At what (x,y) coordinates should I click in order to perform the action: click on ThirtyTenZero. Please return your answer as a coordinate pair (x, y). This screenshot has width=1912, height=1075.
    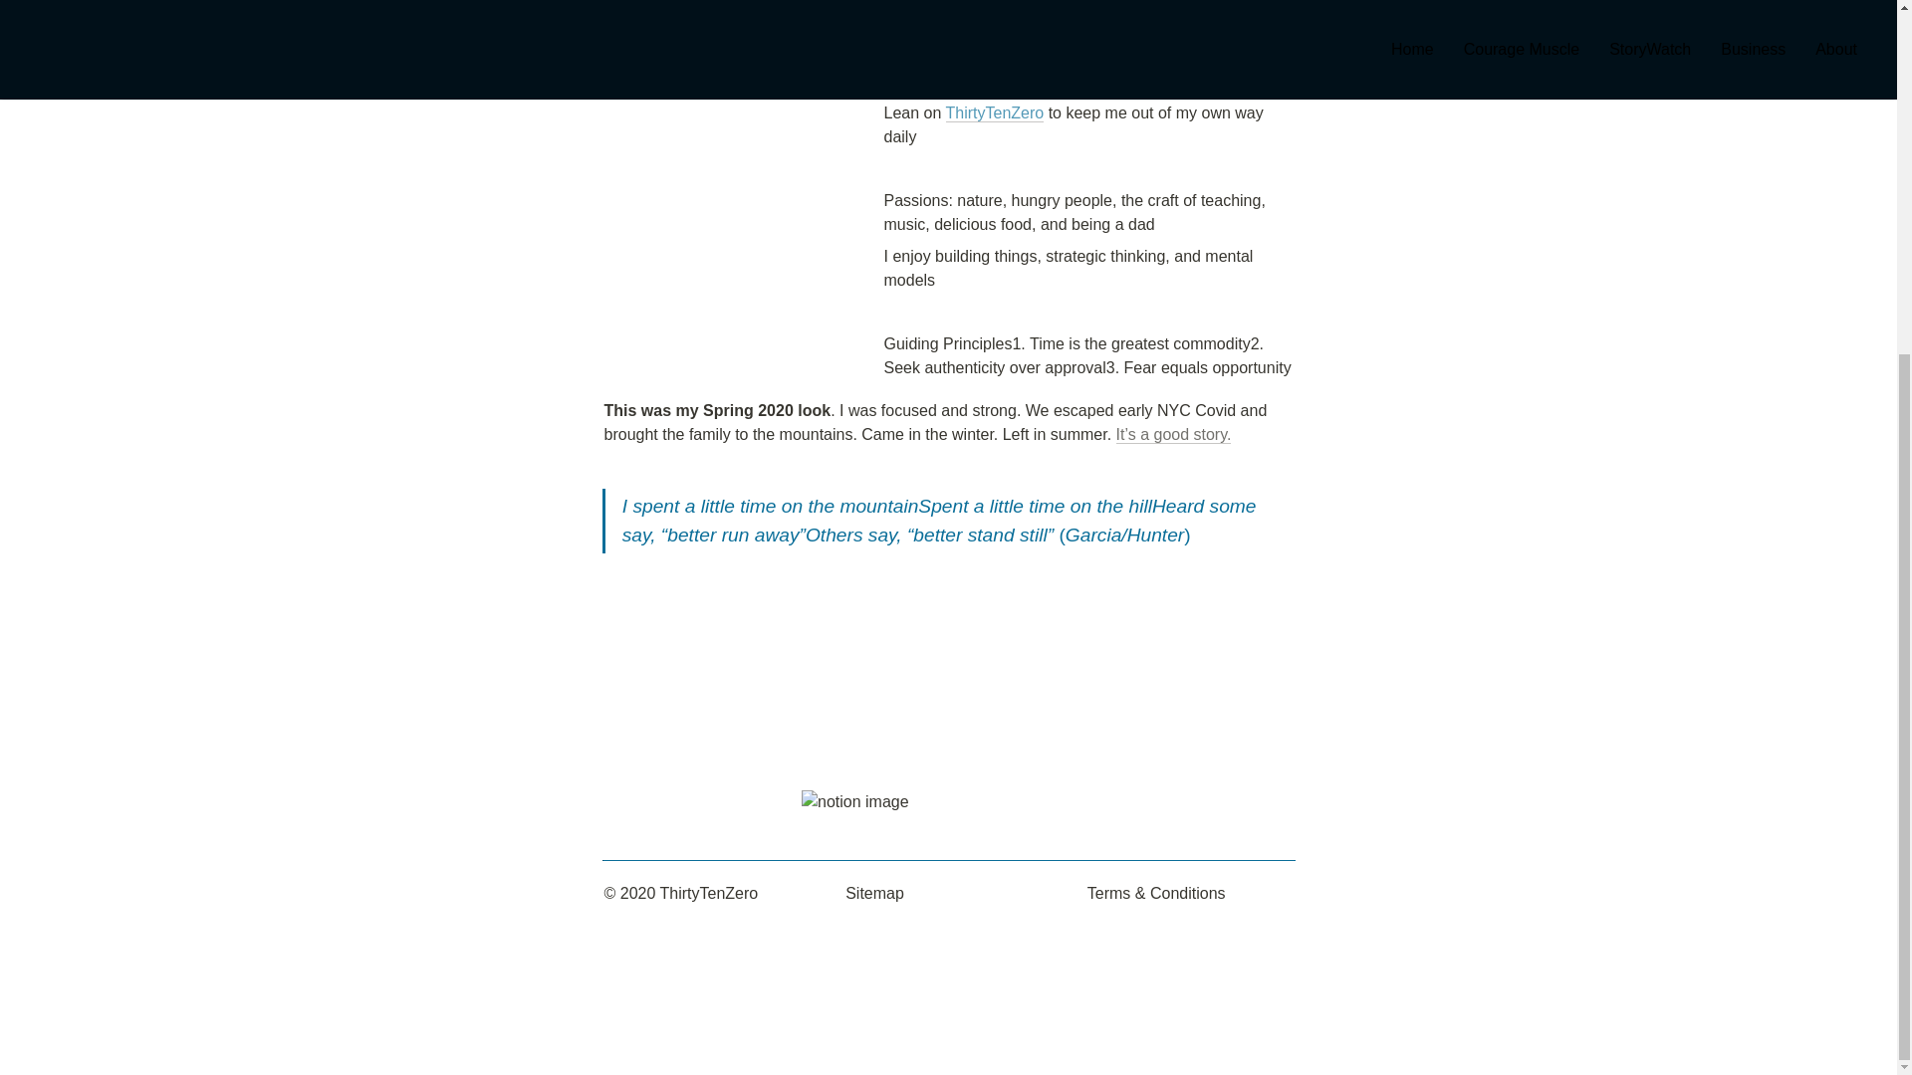
    Looking at the image, I should click on (995, 113).